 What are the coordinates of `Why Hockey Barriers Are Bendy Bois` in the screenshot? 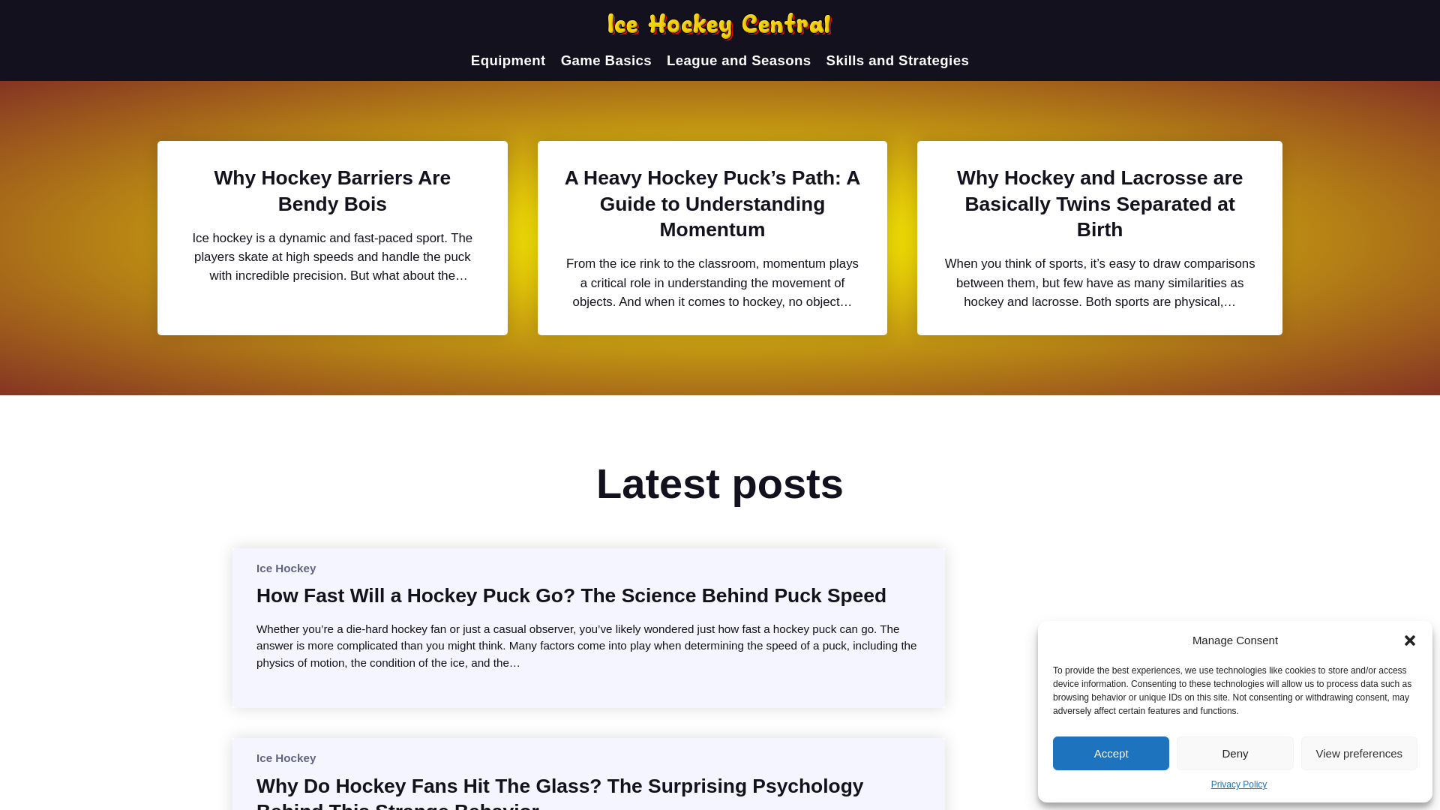 It's located at (332, 190).